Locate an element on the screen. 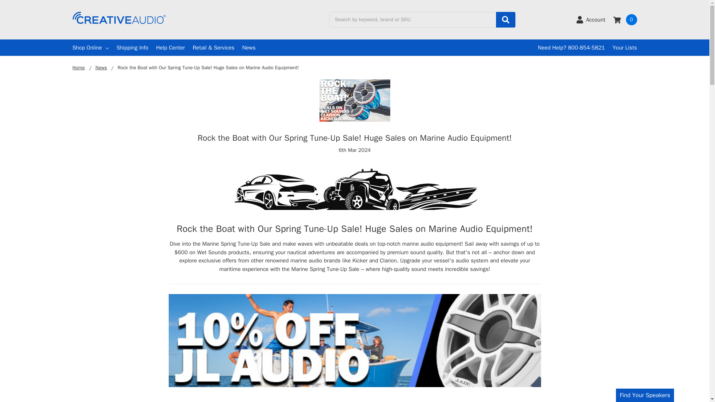 The height and width of the screenshot is (402, 715). Shop Online is located at coordinates (90, 48).